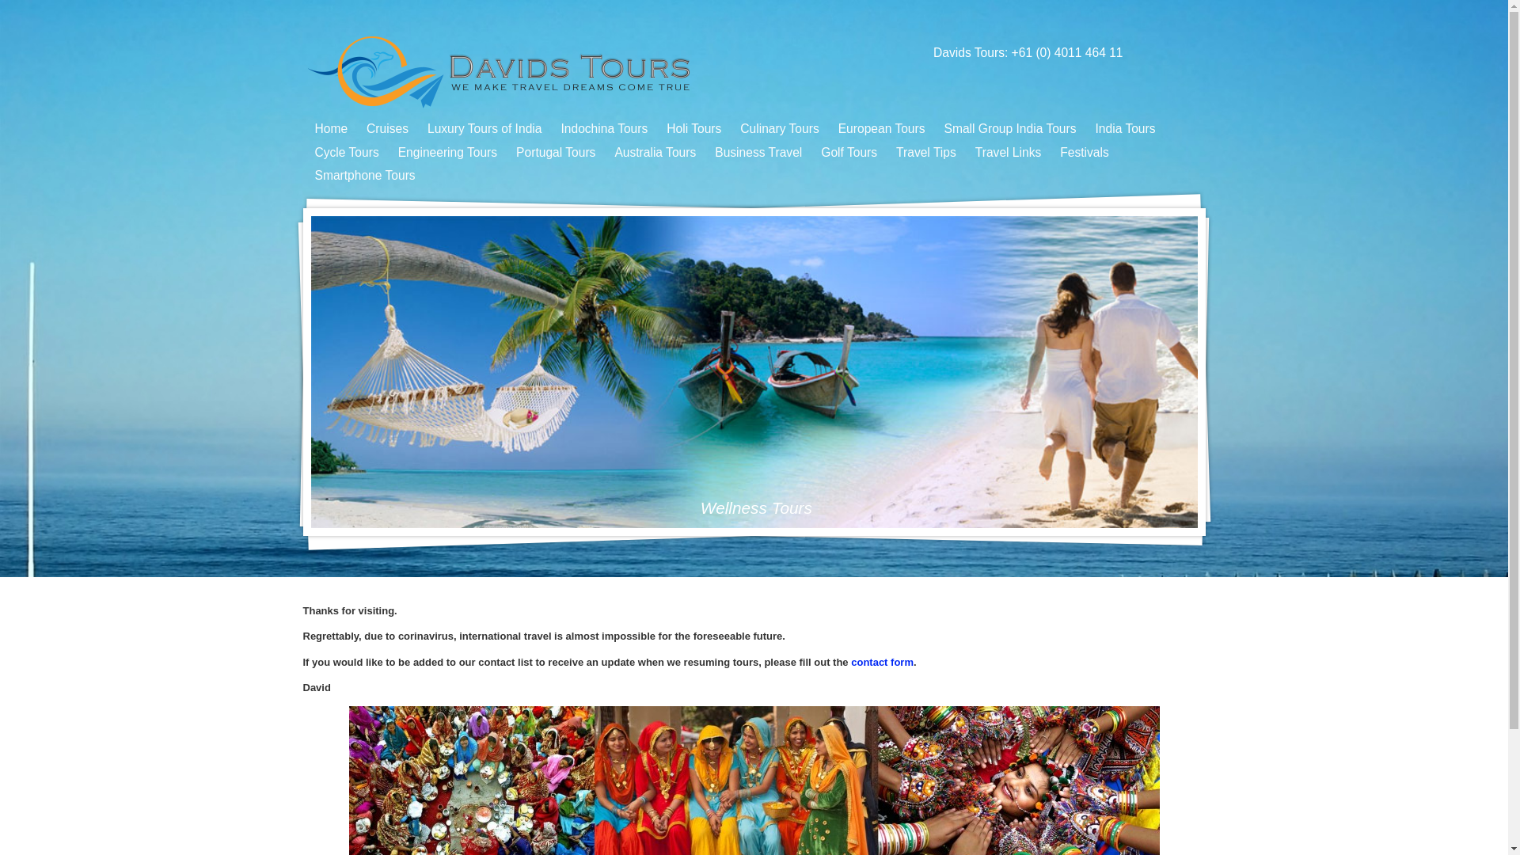  What do you see at coordinates (926, 153) in the screenshot?
I see `Travel Tips` at bounding box center [926, 153].